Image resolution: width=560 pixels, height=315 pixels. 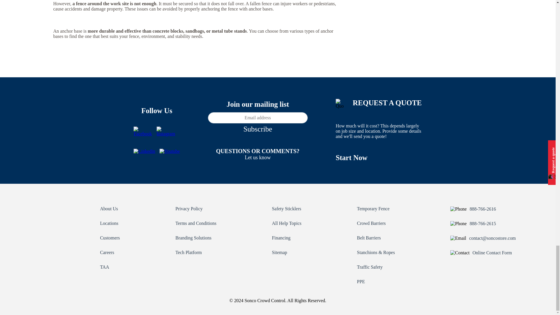 What do you see at coordinates (109, 209) in the screenshot?
I see `About Us` at bounding box center [109, 209].